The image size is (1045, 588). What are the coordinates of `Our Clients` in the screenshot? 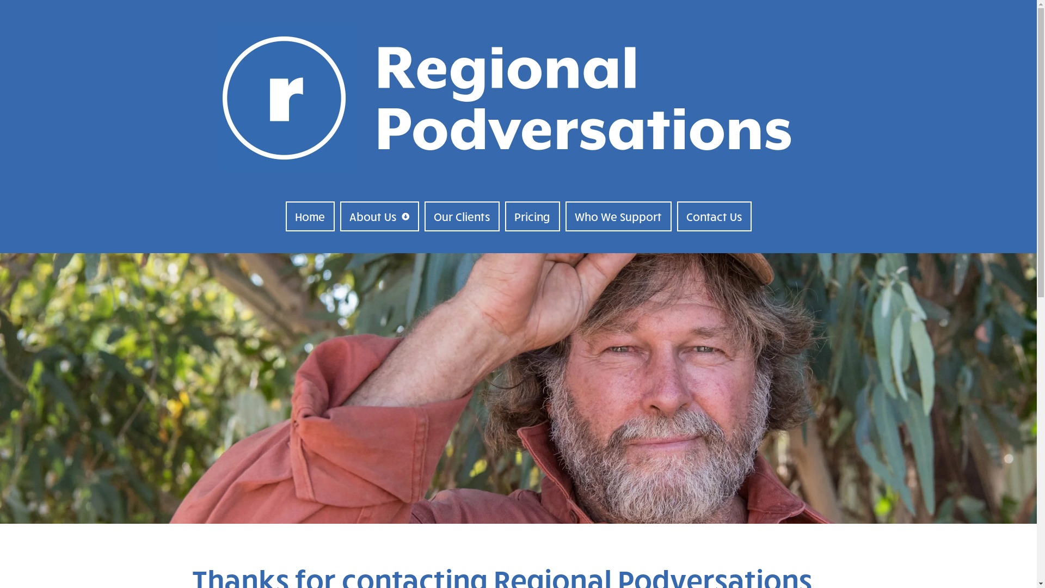 It's located at (462, 217).